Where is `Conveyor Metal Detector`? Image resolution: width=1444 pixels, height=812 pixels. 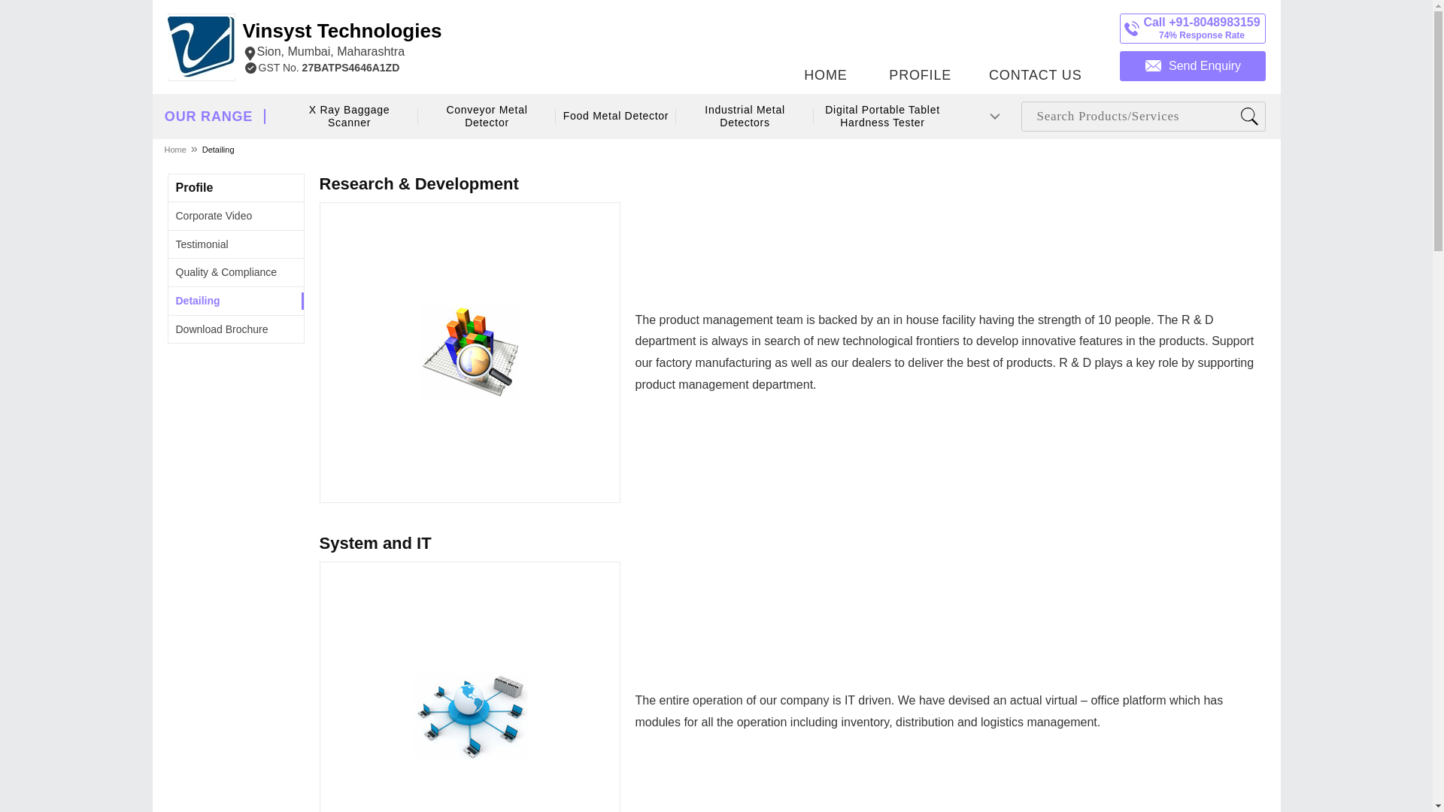 Conveyor Metal Detector is located at coordinates (486, 117).